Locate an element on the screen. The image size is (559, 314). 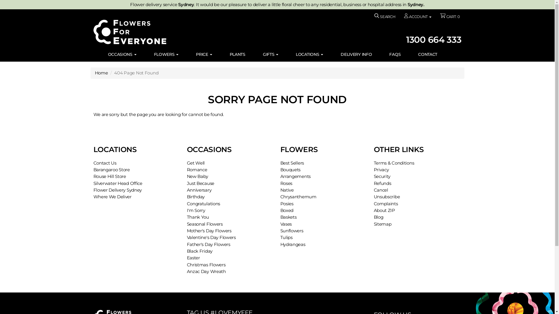
CART: 0 is located at coordinates (450, 17).